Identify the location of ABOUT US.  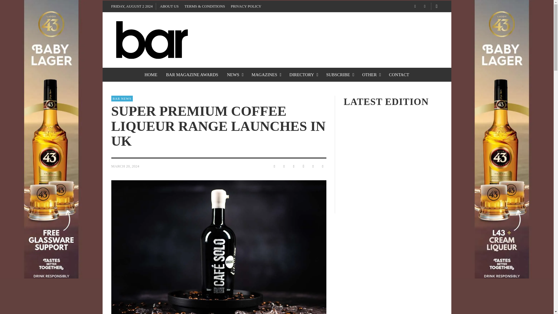
(169, 6).